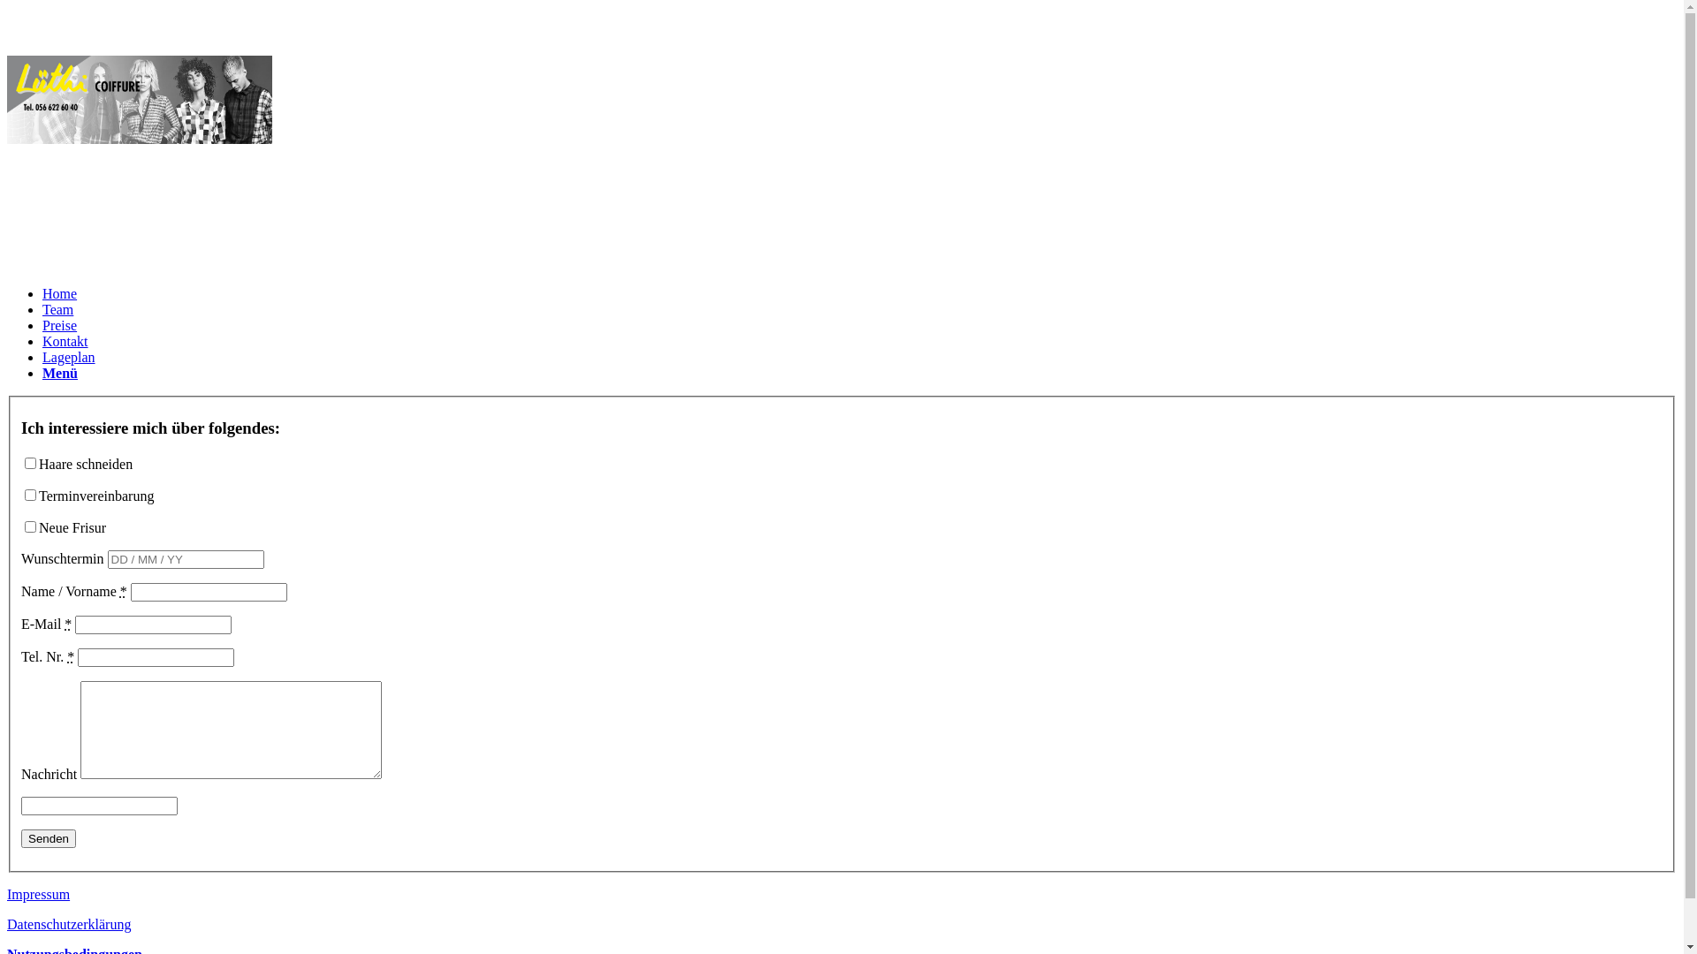 The width and height of the screenshot is (1697, 954). I want to click on Lageplan, so click(69, 357).